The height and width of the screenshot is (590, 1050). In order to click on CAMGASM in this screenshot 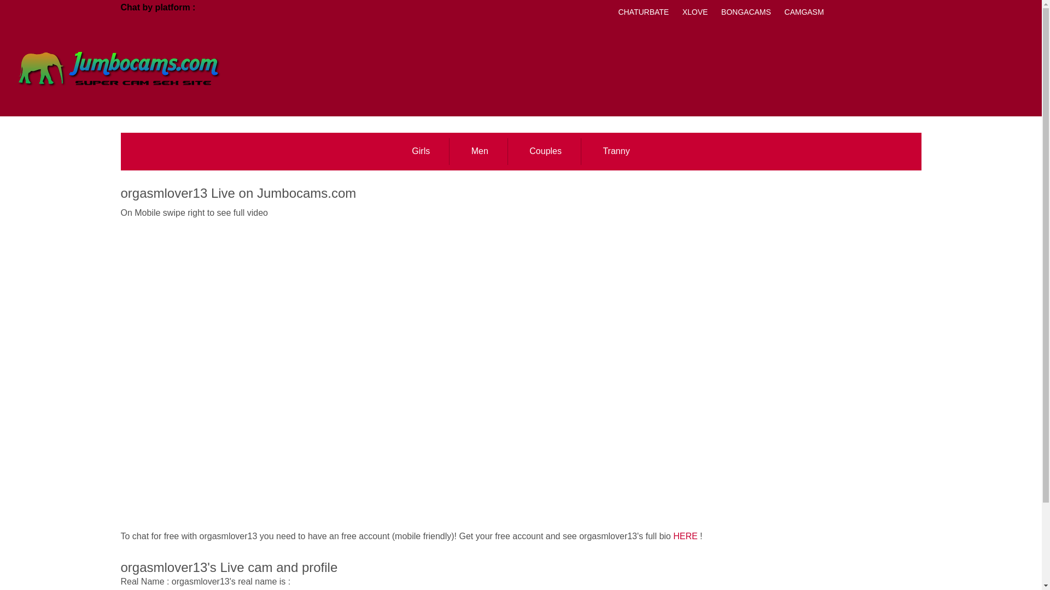, I will do `click(804, 12)`.